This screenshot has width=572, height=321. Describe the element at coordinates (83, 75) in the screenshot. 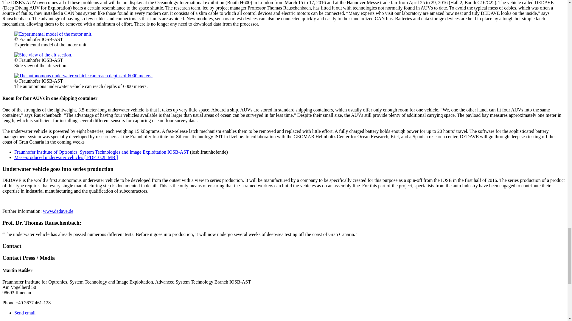

I see `Mass-produced underwater vehicles` at that location.